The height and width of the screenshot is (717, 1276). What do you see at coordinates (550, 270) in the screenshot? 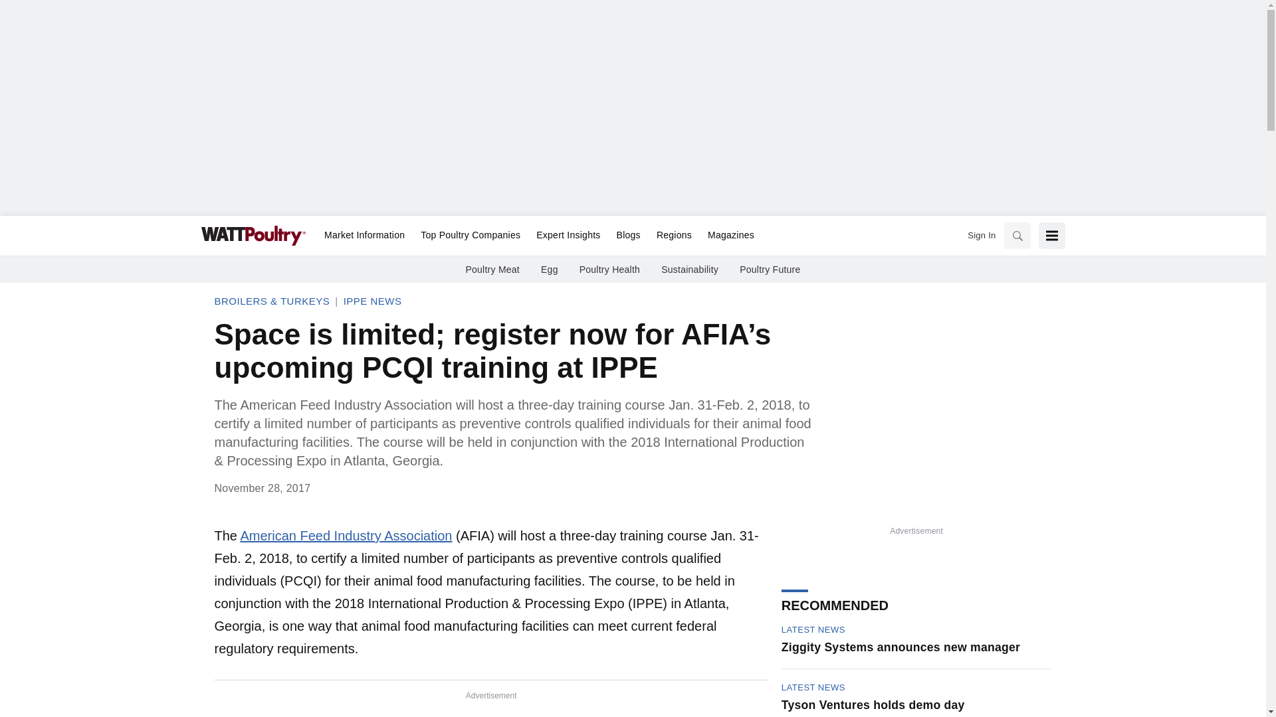
I see `Egg` at bounding box center [550, 270].